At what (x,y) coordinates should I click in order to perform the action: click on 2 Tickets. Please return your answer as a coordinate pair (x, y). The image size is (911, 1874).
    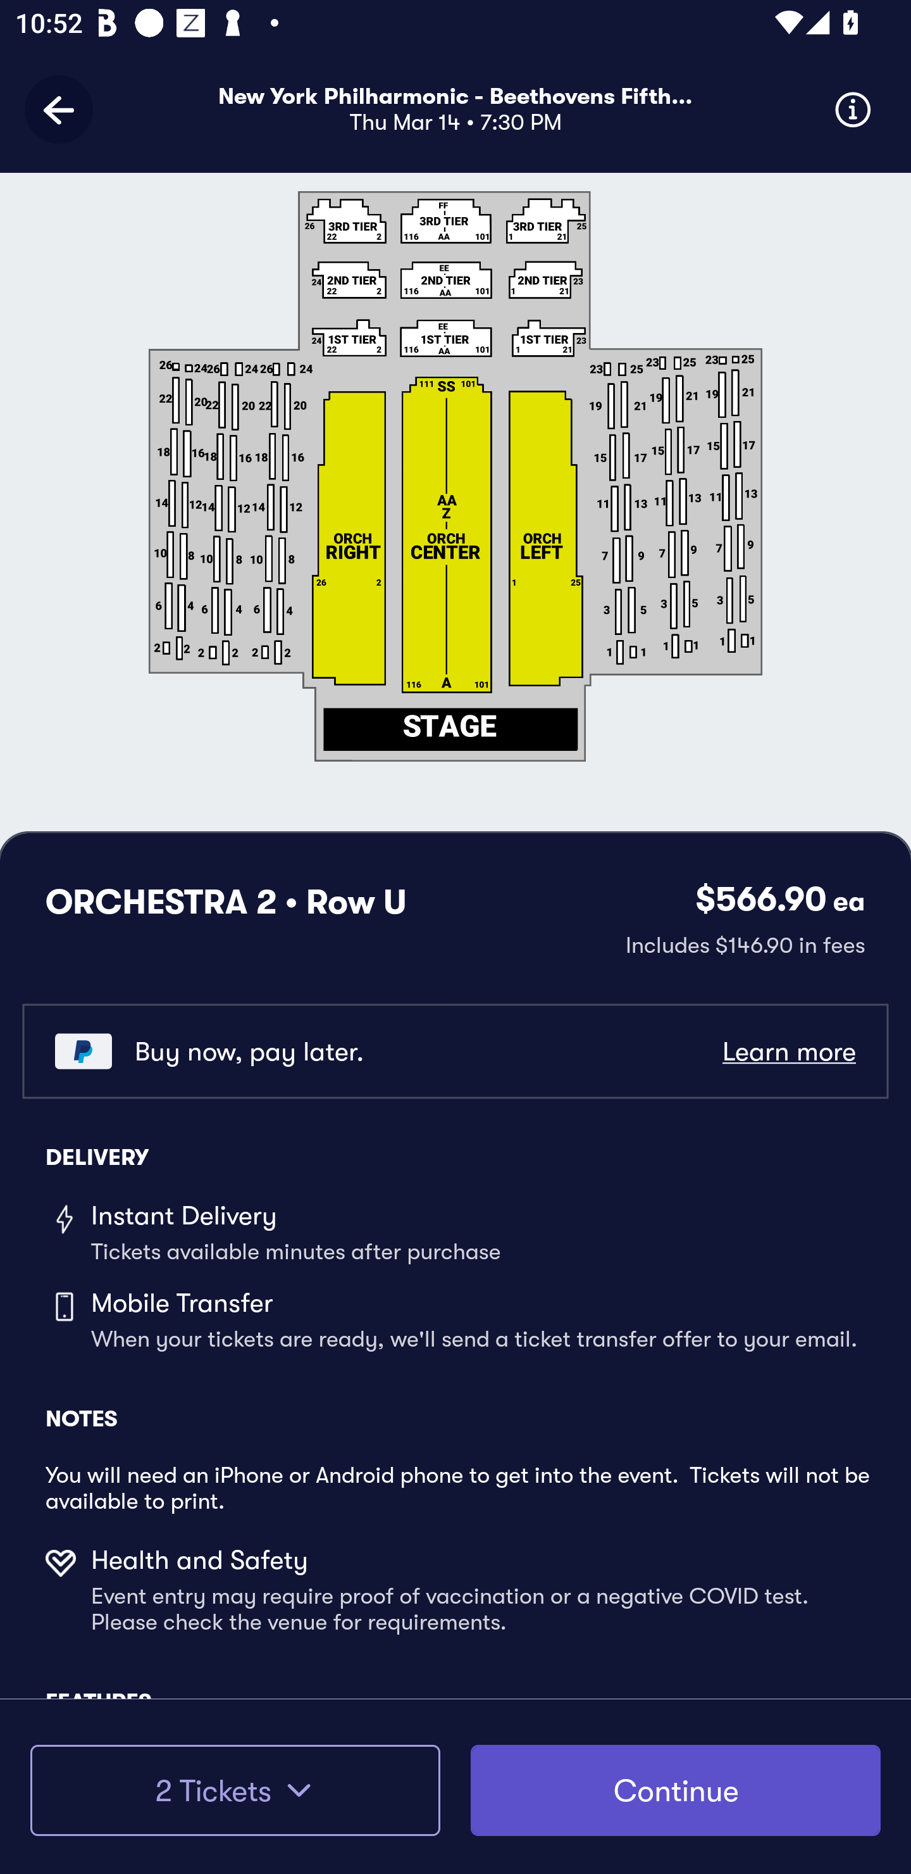
    Looking at the image, I should click on (235, 1790).